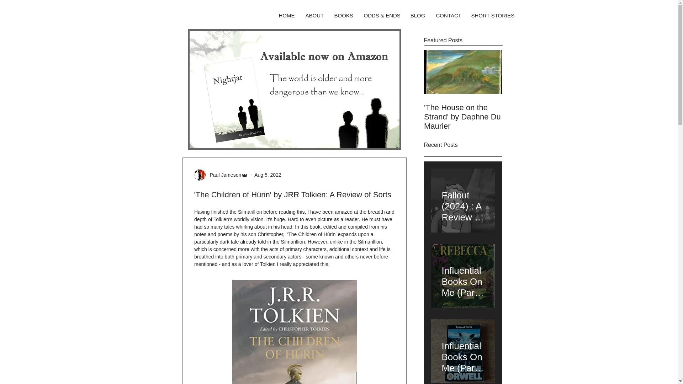 The height and width of the screenshot is (384, 683). I want to click on Aug 5, 2022, so click(268, 175).